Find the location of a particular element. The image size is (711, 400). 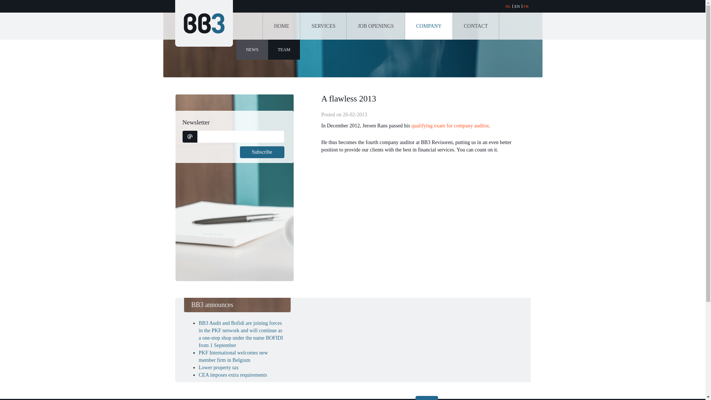

qualifying exam for company auditor is located at coordinates (450, 126).